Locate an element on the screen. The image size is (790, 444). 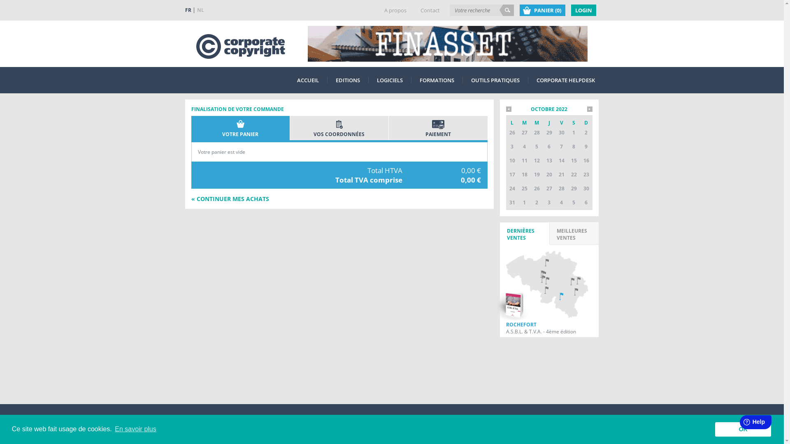
NL is located at coordinates (201, 10).